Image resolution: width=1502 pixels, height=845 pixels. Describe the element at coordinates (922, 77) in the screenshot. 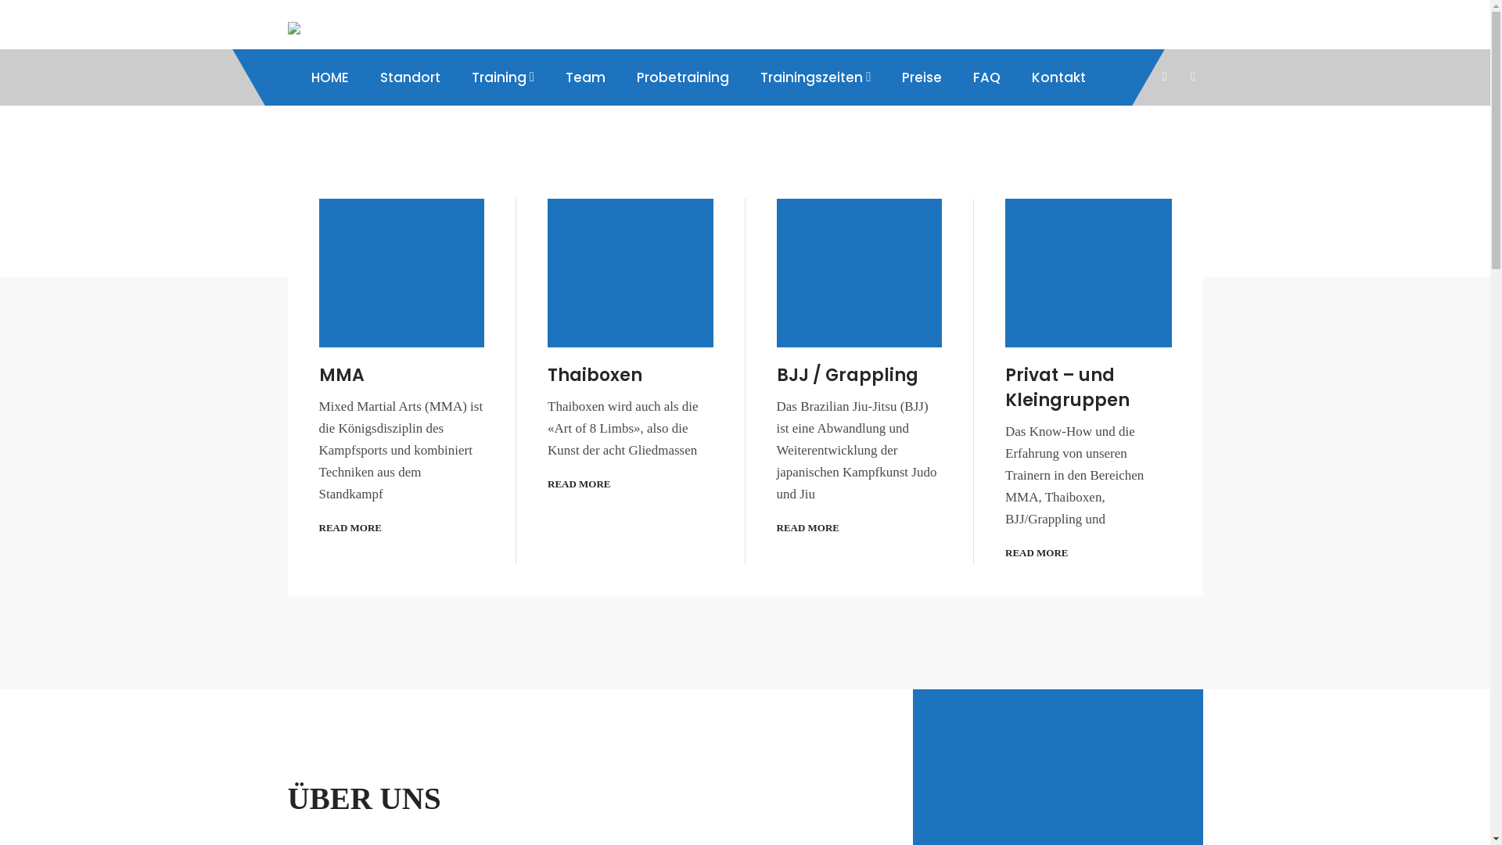

I see `Preise` at that location.